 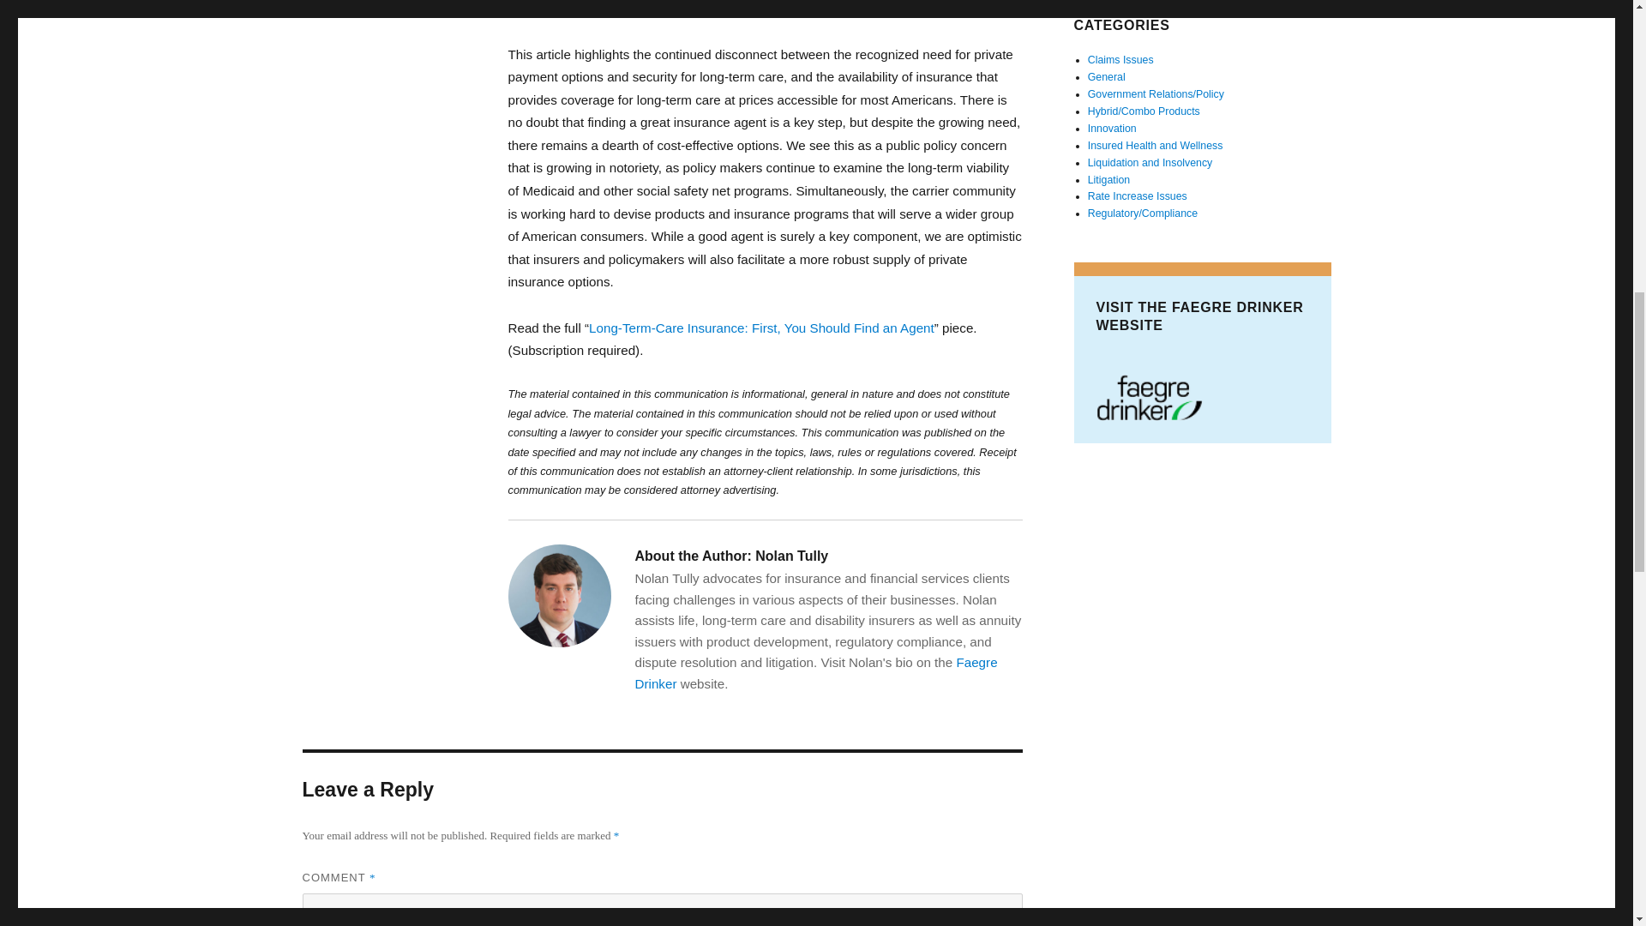 What do you see at coordinates (1108, 180) in the screenshot?
I see `Litigation` at bounding box center [1108, 180].